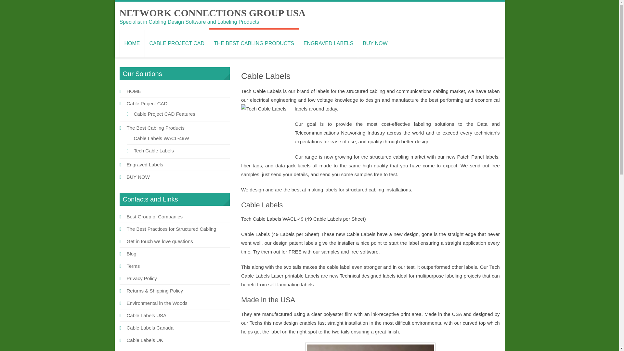 The height and width of the screenshot is (351, 624). Describe the element at coordinates (155, 216) in the screenshot. I see `Best Group of Companies` at that location.